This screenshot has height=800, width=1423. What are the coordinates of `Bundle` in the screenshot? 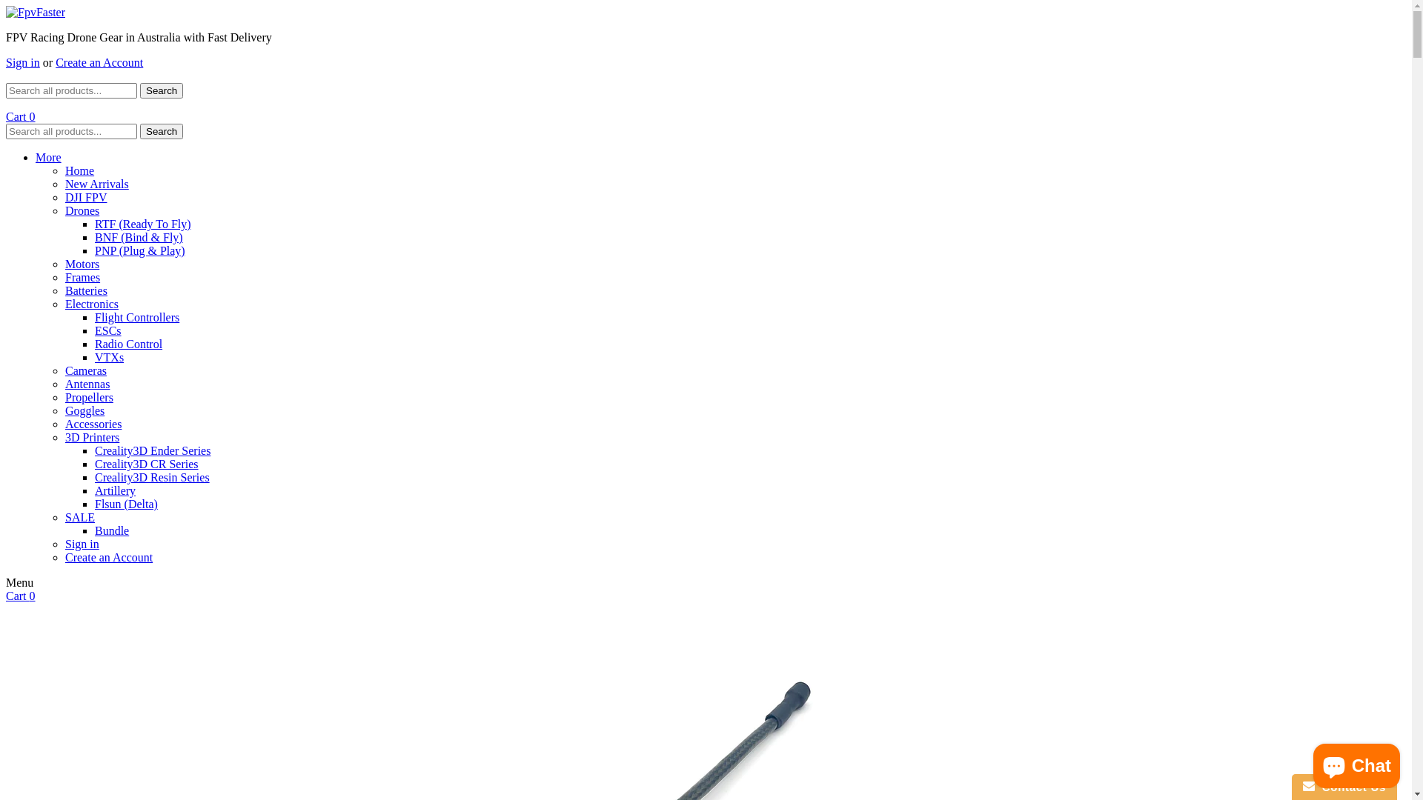 It's located at (112, 530).